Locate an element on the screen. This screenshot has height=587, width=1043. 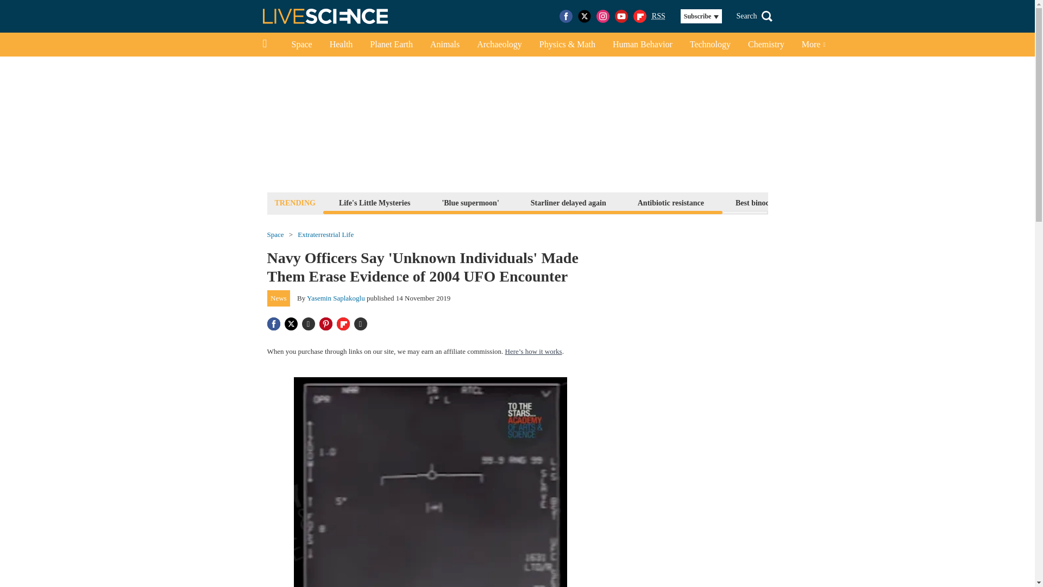
Human Behavior is located at coordinates (642, 45).